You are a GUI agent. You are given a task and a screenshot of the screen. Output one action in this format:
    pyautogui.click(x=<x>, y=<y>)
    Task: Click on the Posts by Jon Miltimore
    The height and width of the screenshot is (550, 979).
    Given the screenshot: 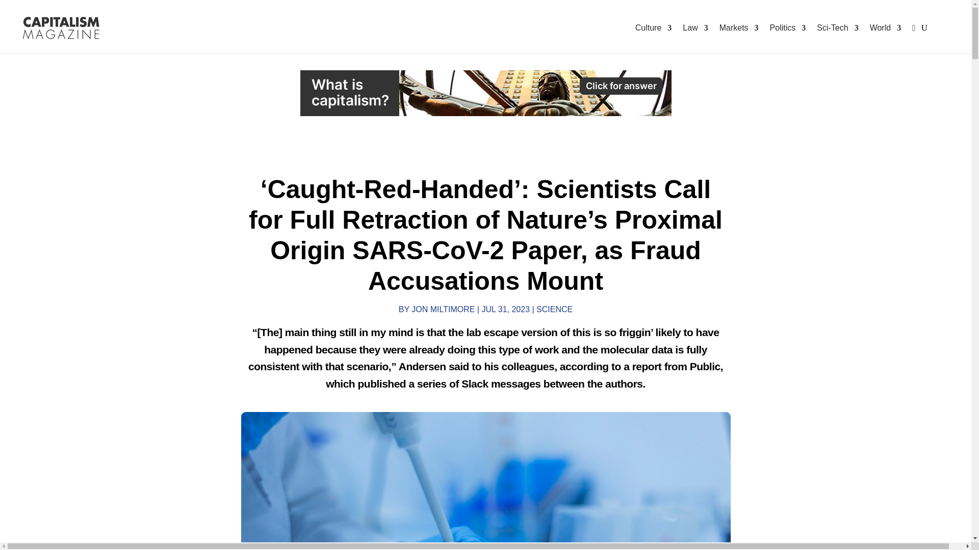 What is the action you would take?
    pyautogui.click(x=443, y=309)
    